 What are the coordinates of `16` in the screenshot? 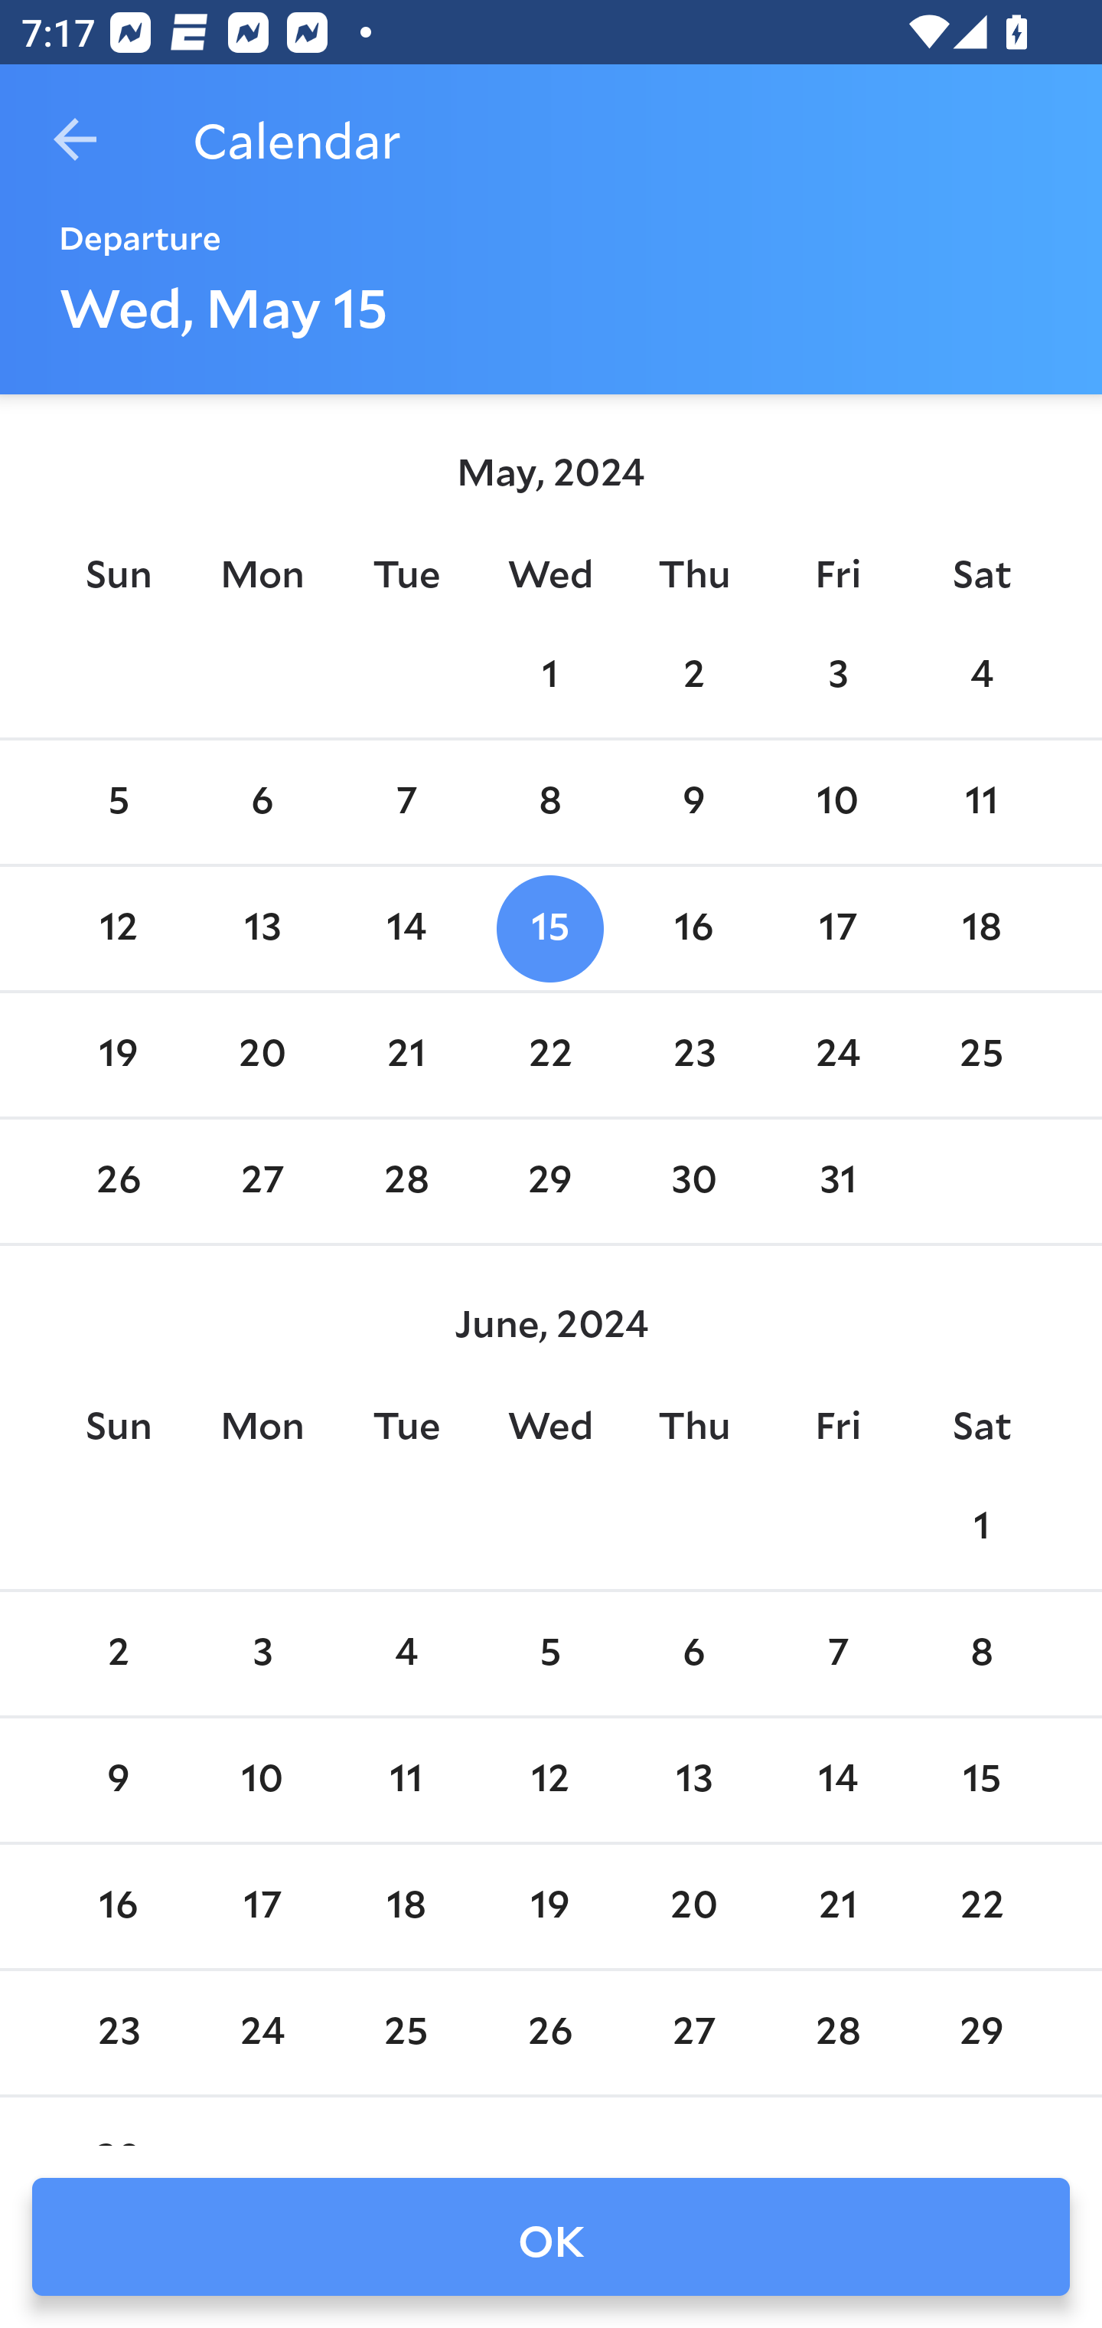 It's located at (693, 928).